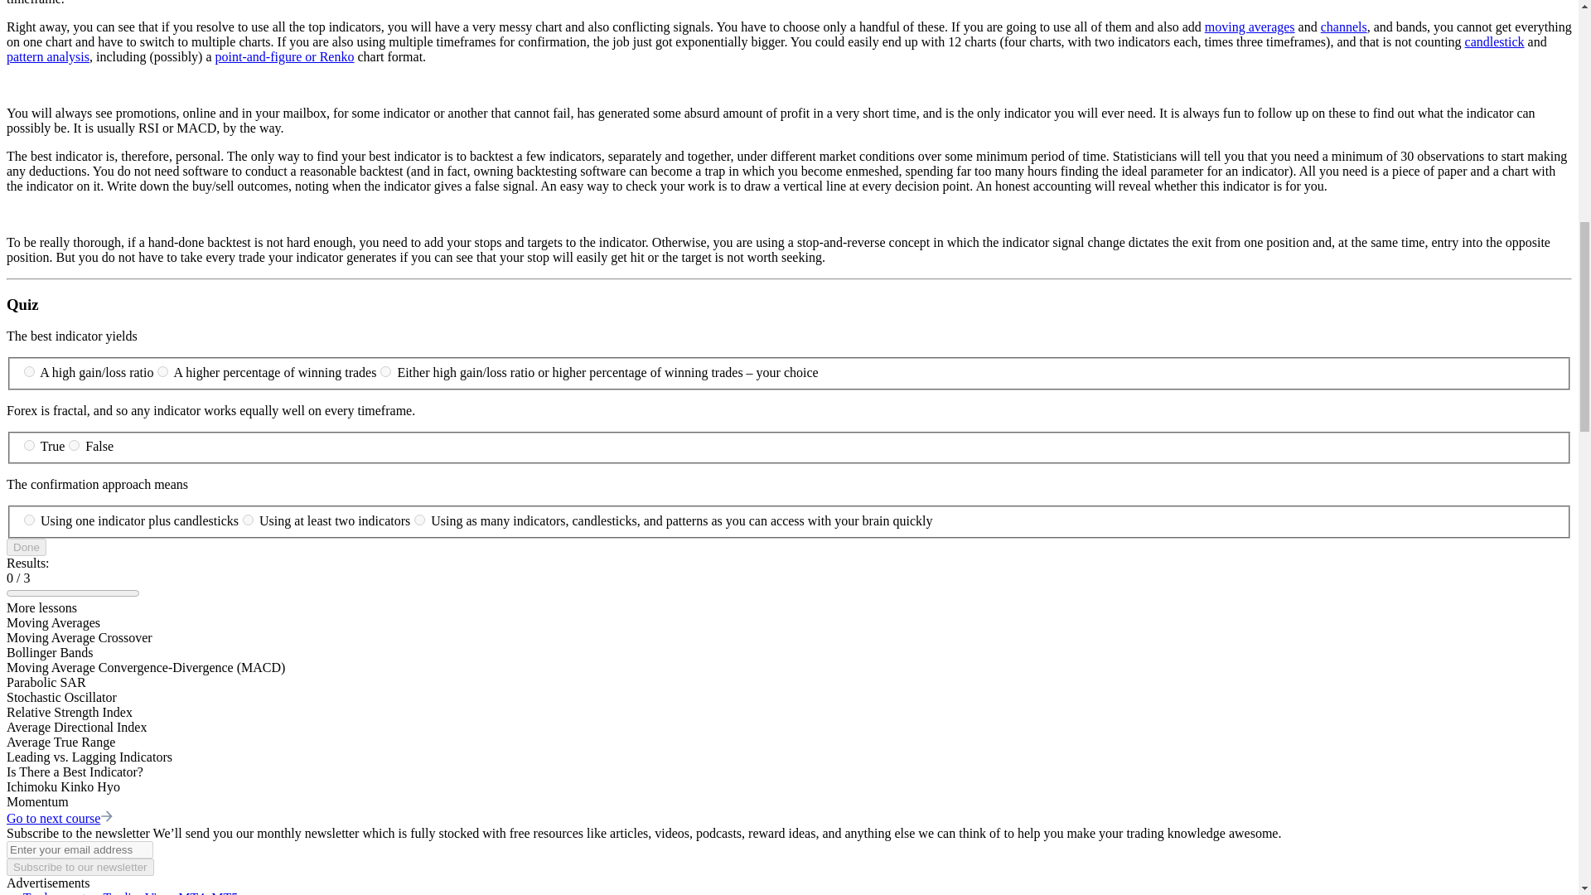 Image resolution: width=1591 pixels, height=895 pixels. Describe the element at coordinates (80, 867) in the screenshot. I see `Subscribe to our newsletter` at that location.